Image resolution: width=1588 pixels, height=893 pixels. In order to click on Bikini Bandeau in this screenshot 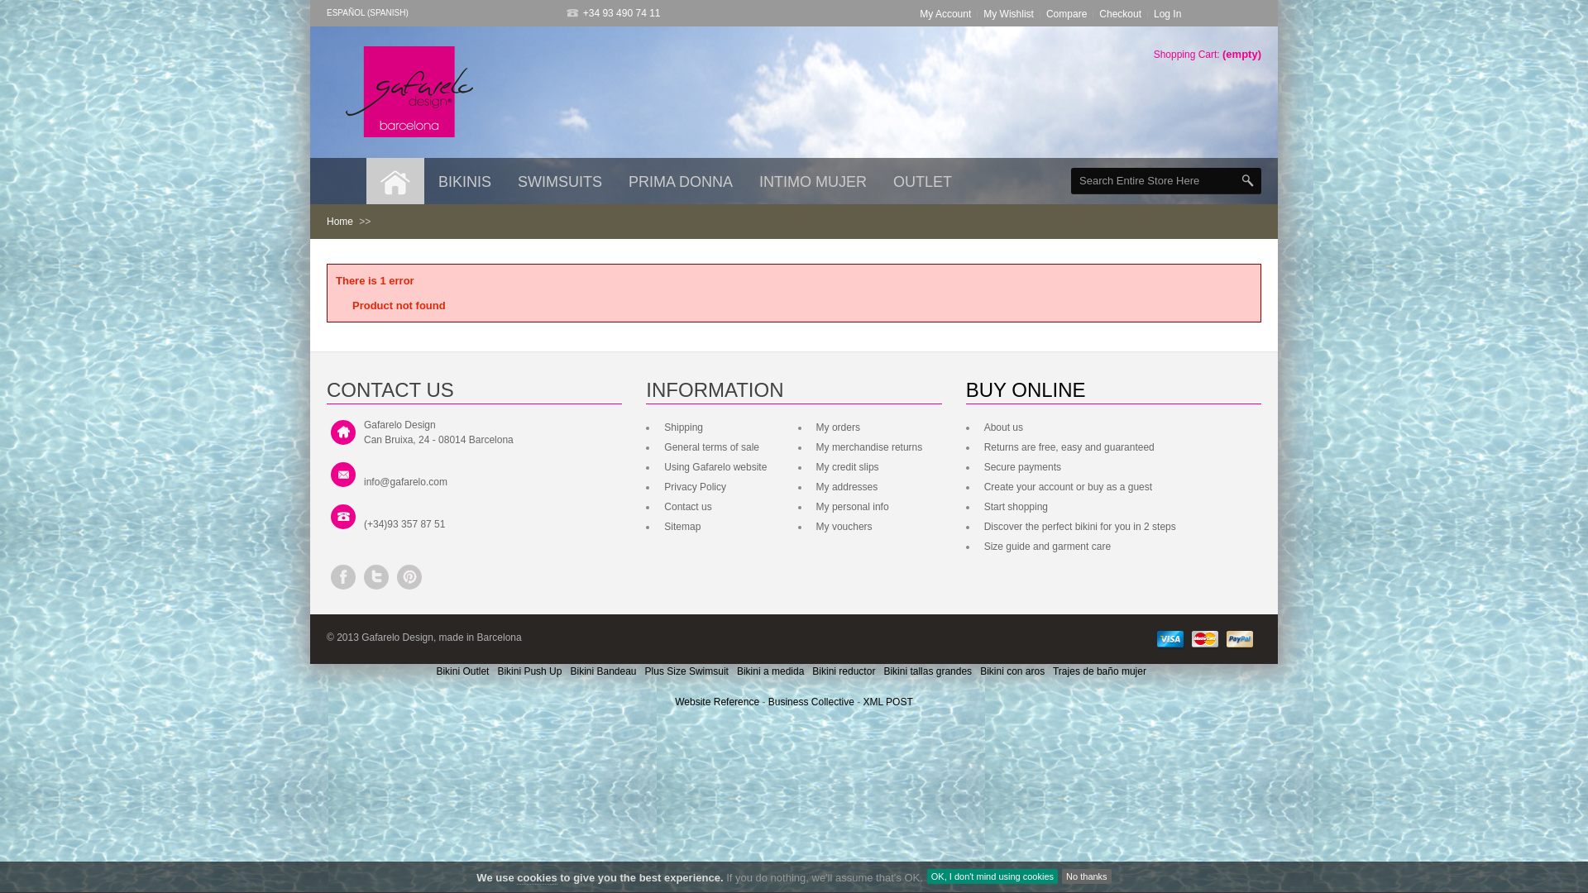, I will do `click(603, 671)`.